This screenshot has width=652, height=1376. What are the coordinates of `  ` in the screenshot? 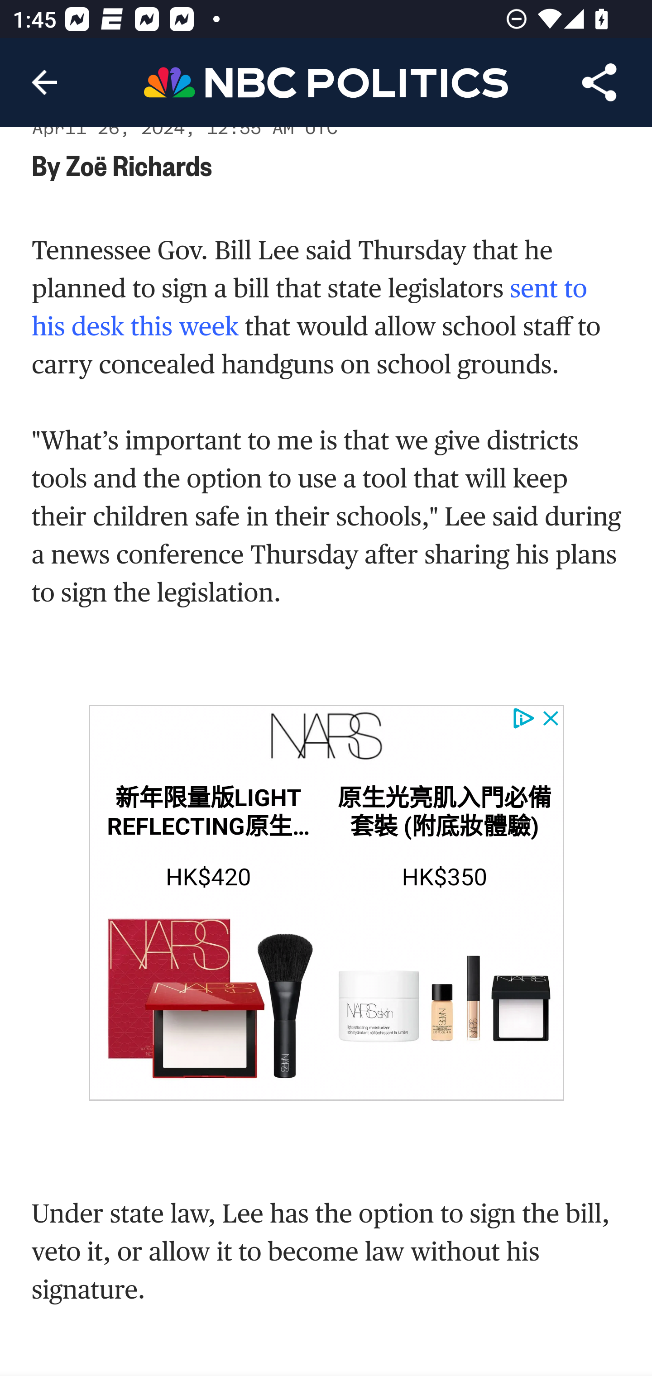 It's located at (326, 738).